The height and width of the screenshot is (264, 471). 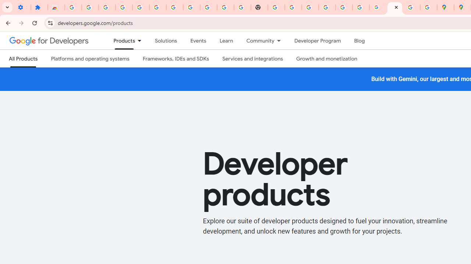 What do you see at coordinates (24, 59) in the screenshot?
I see `All Products, selected` at bounding box center [24, 59].